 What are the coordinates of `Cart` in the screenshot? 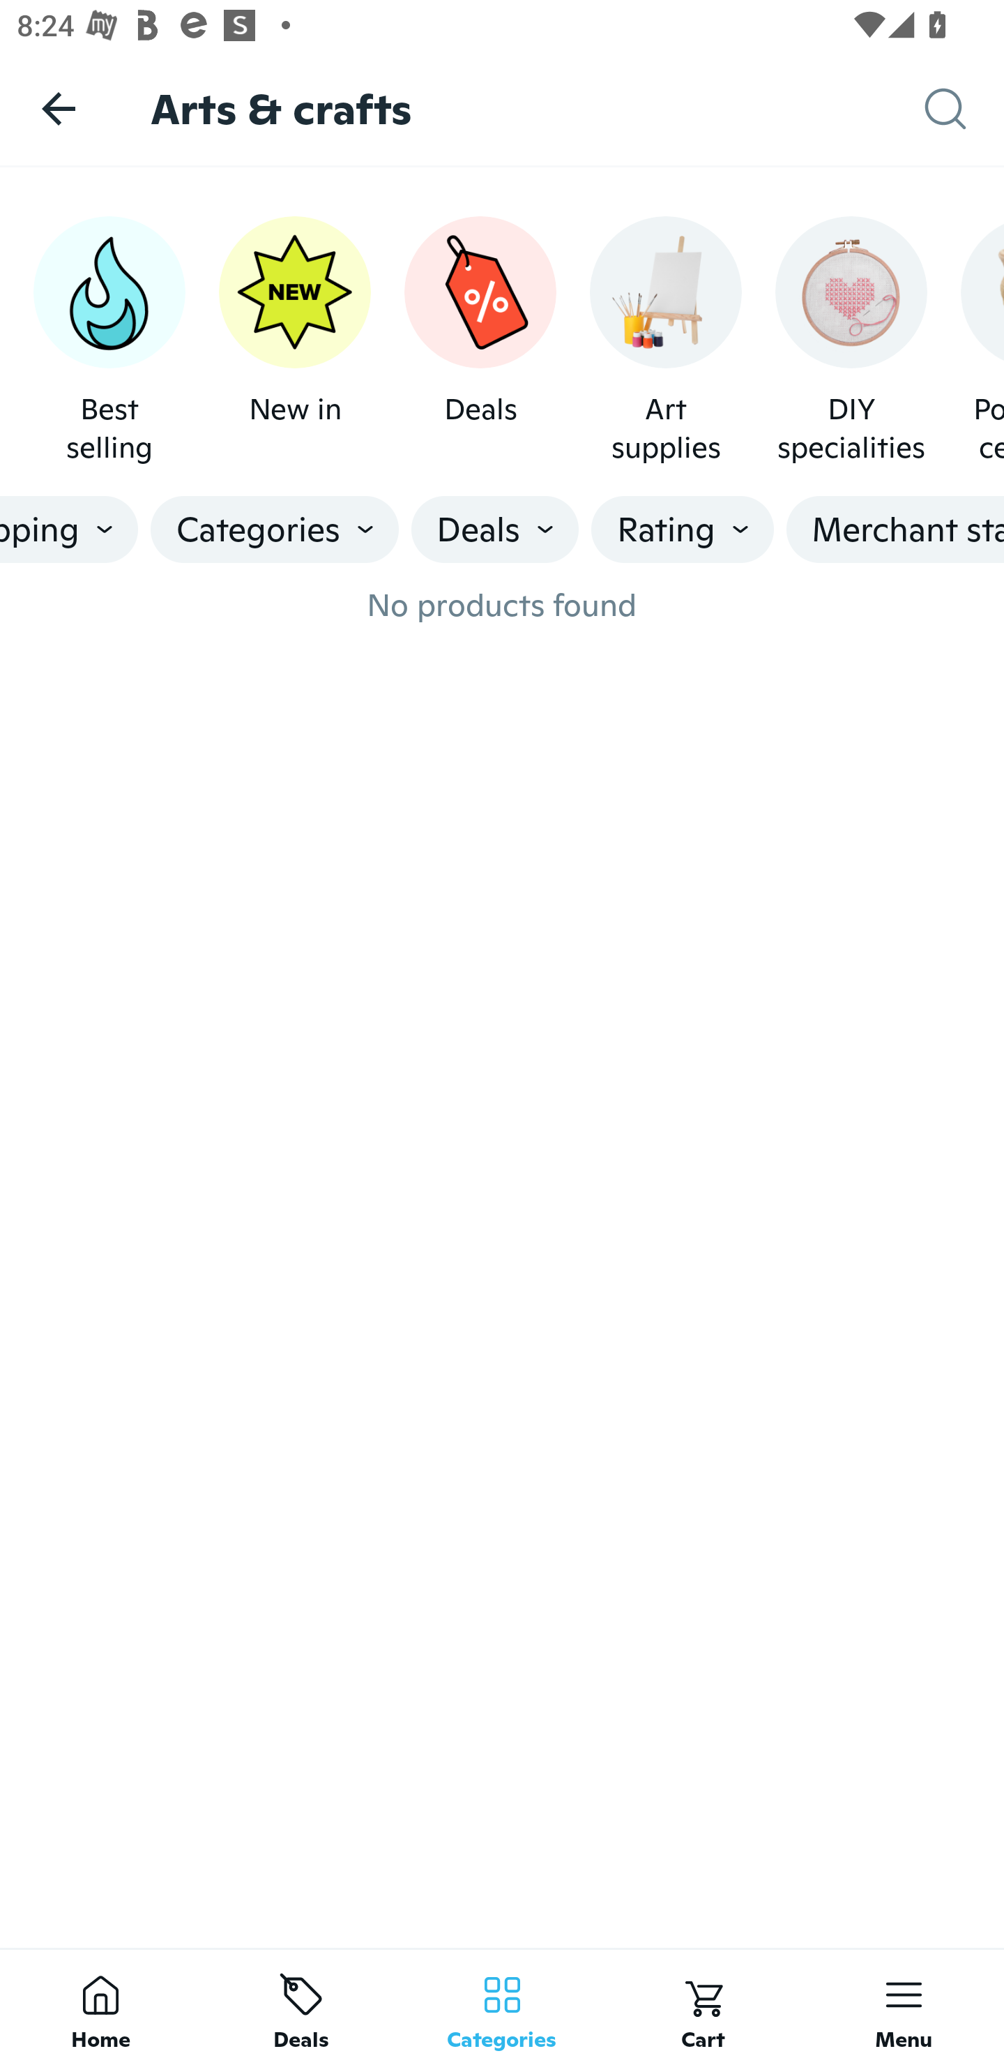 It's located at (703, 2006).